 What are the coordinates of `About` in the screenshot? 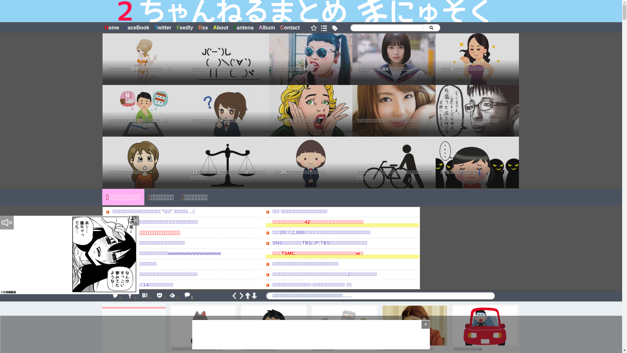 It's located at (221, 28).